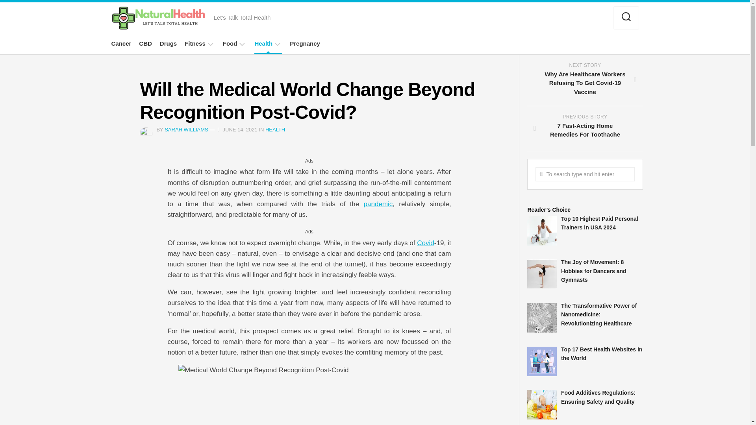 The image size is (756, 425). Describe the element at coordinates (187, 129) in the screenshot. I see `SARAH WILLIAMS` at that location.